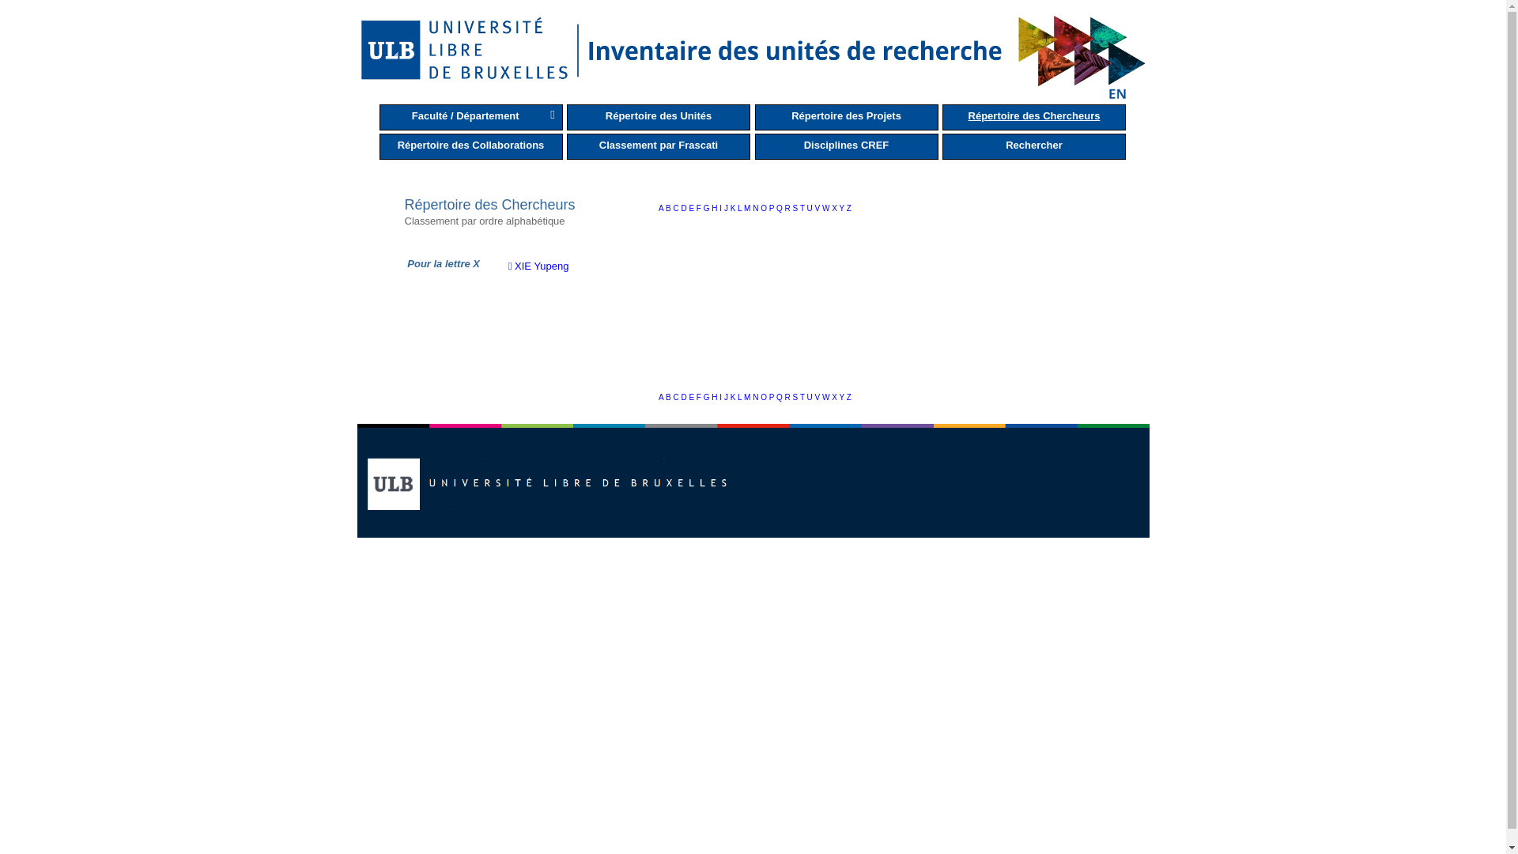  I want to click on M, so click(748, 397).